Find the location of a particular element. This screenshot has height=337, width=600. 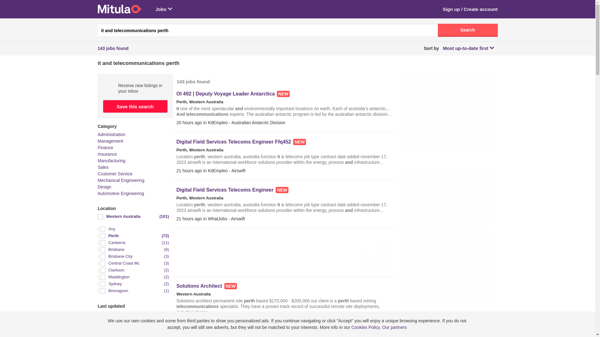

3rd party ad content is located at coordinates (284, 255).